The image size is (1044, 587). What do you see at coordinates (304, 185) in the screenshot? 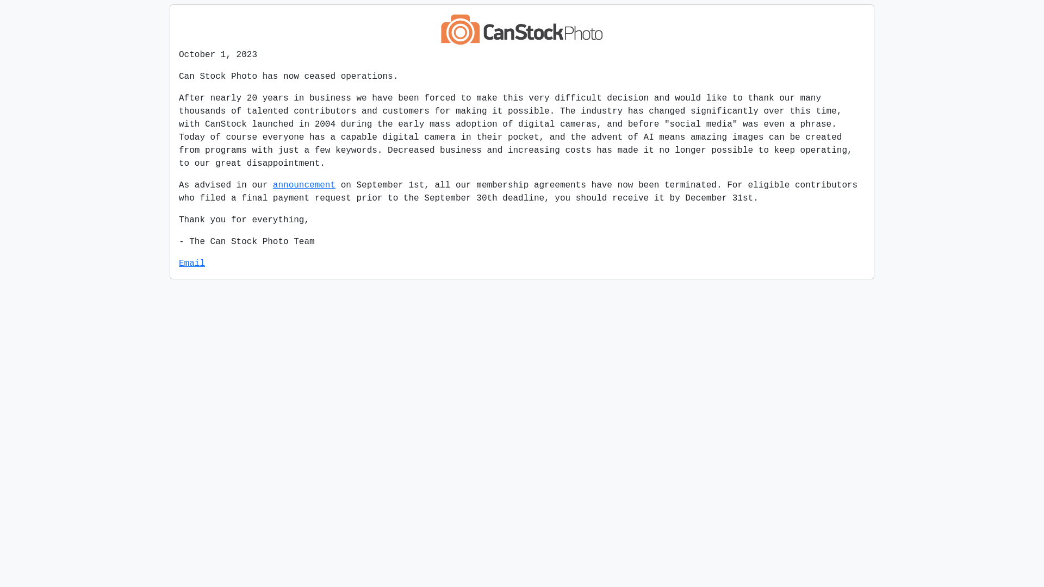
I see `announcement` at bounding box center [304, 185].